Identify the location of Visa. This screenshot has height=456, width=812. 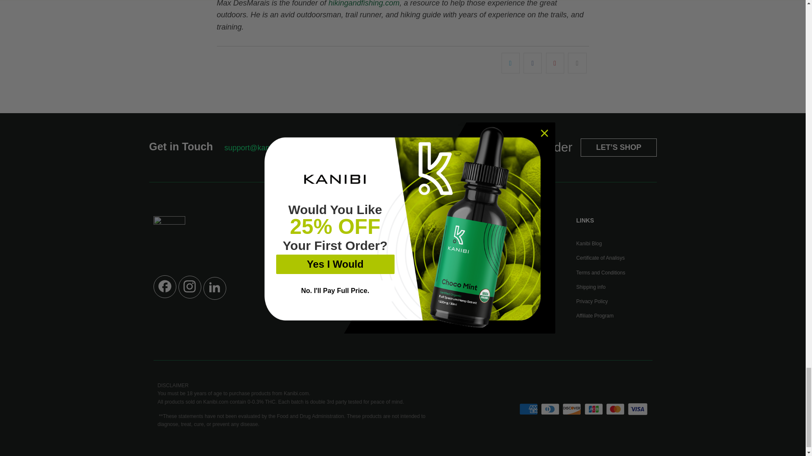
(638, 409).